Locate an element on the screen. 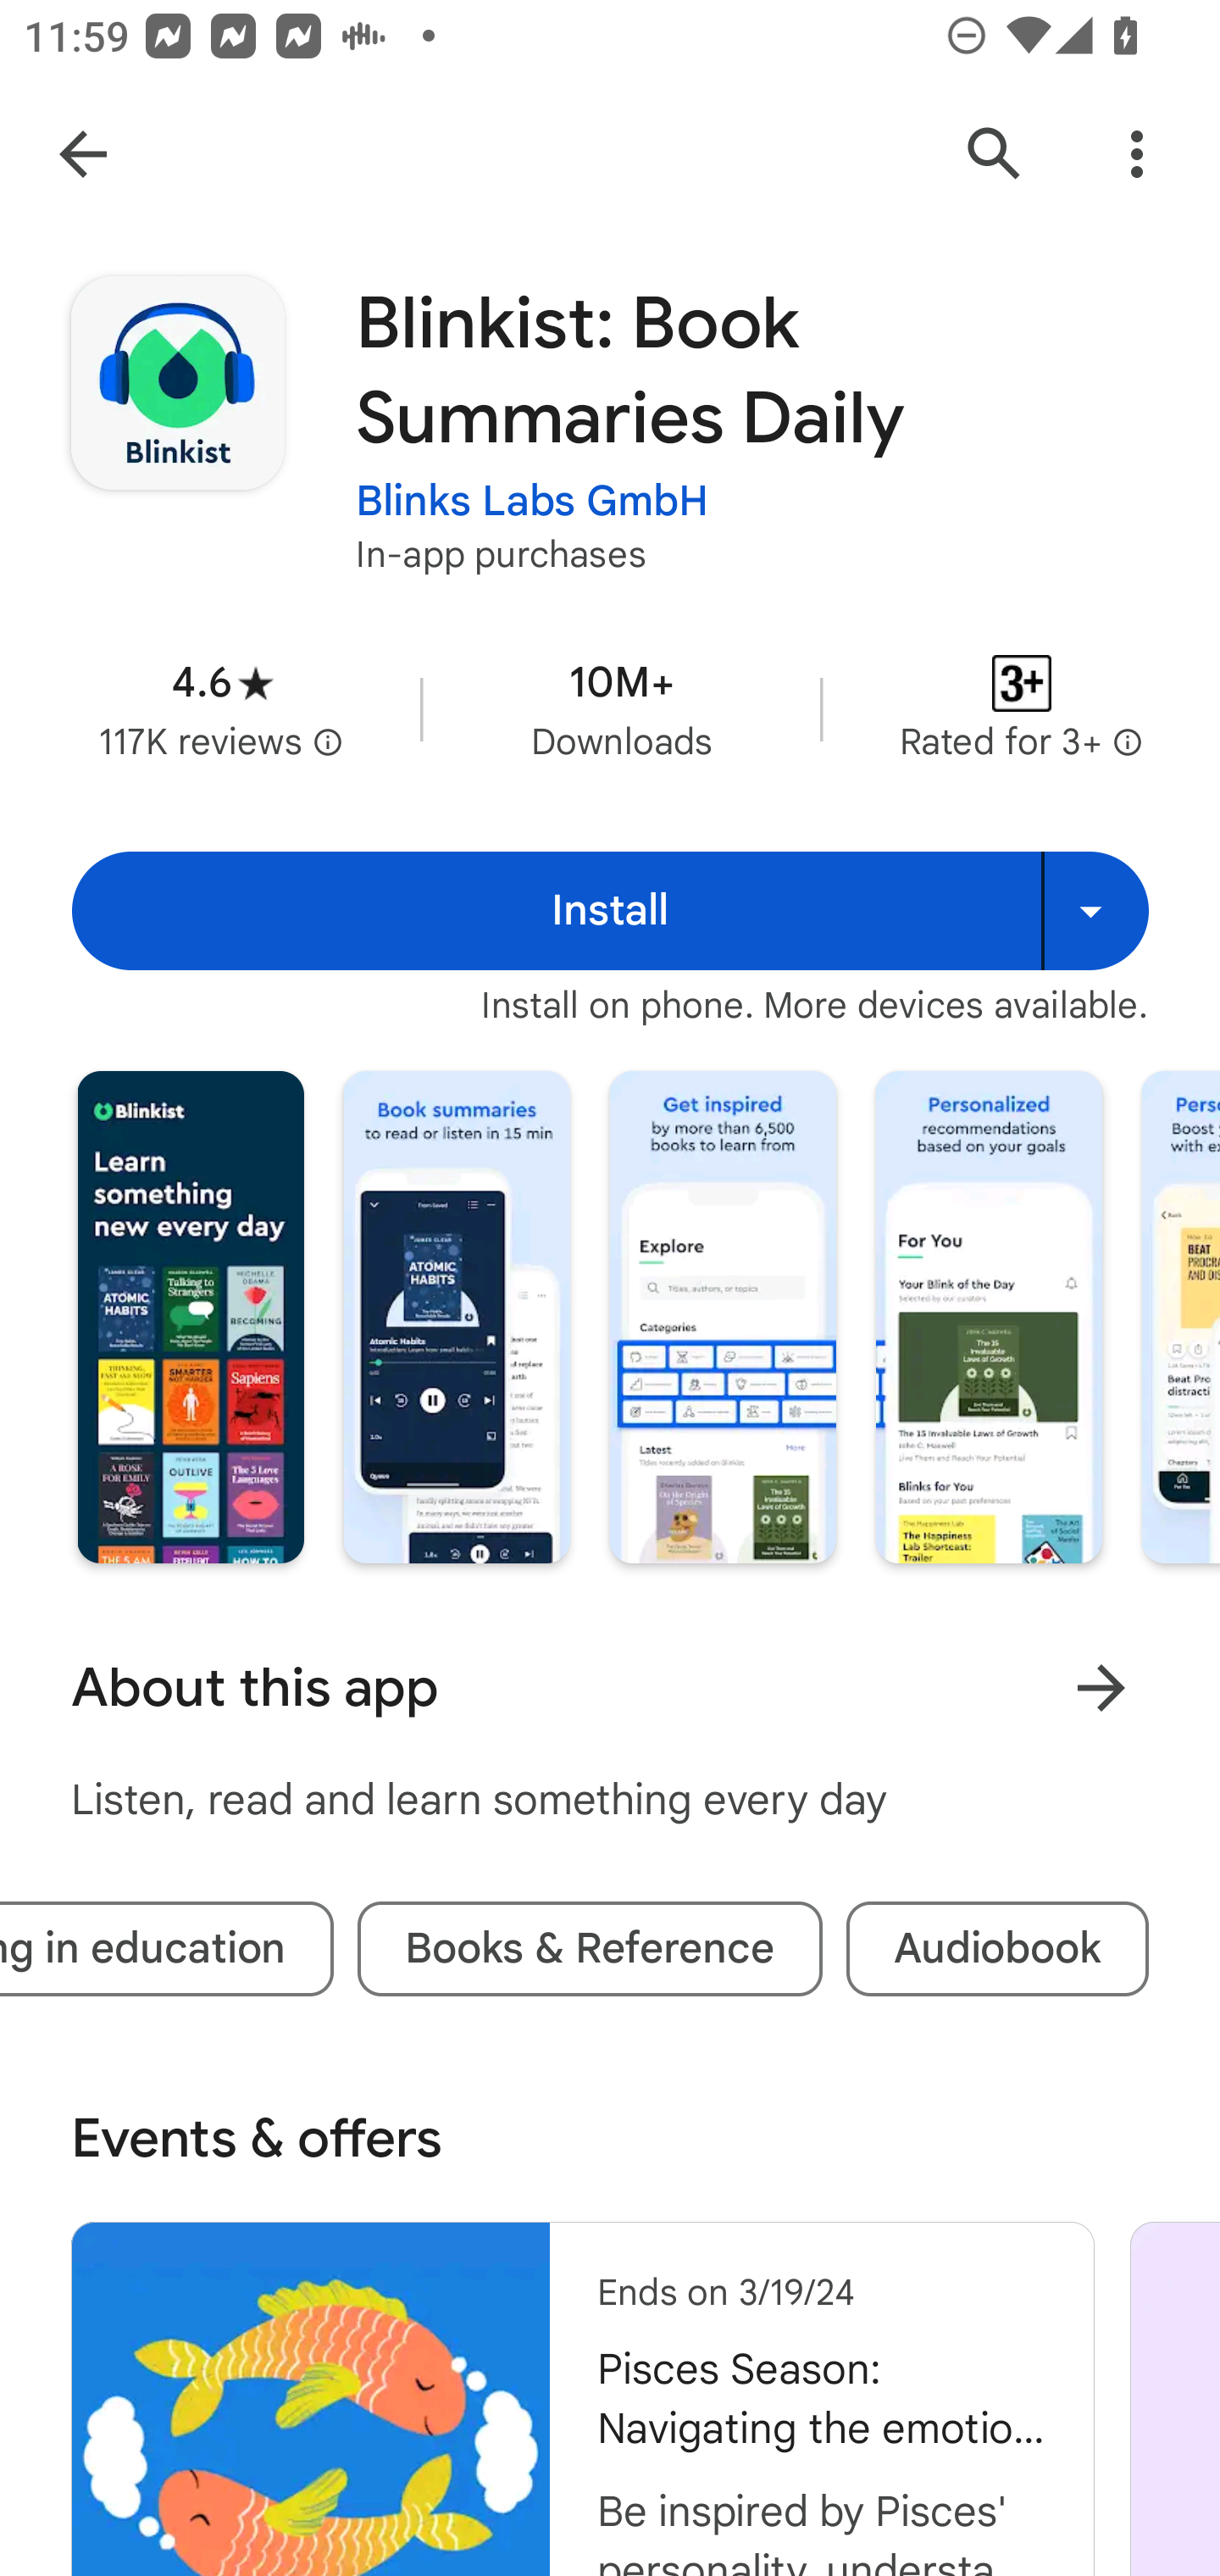  Learn more About this app is located at coordinates (1101, 1688).